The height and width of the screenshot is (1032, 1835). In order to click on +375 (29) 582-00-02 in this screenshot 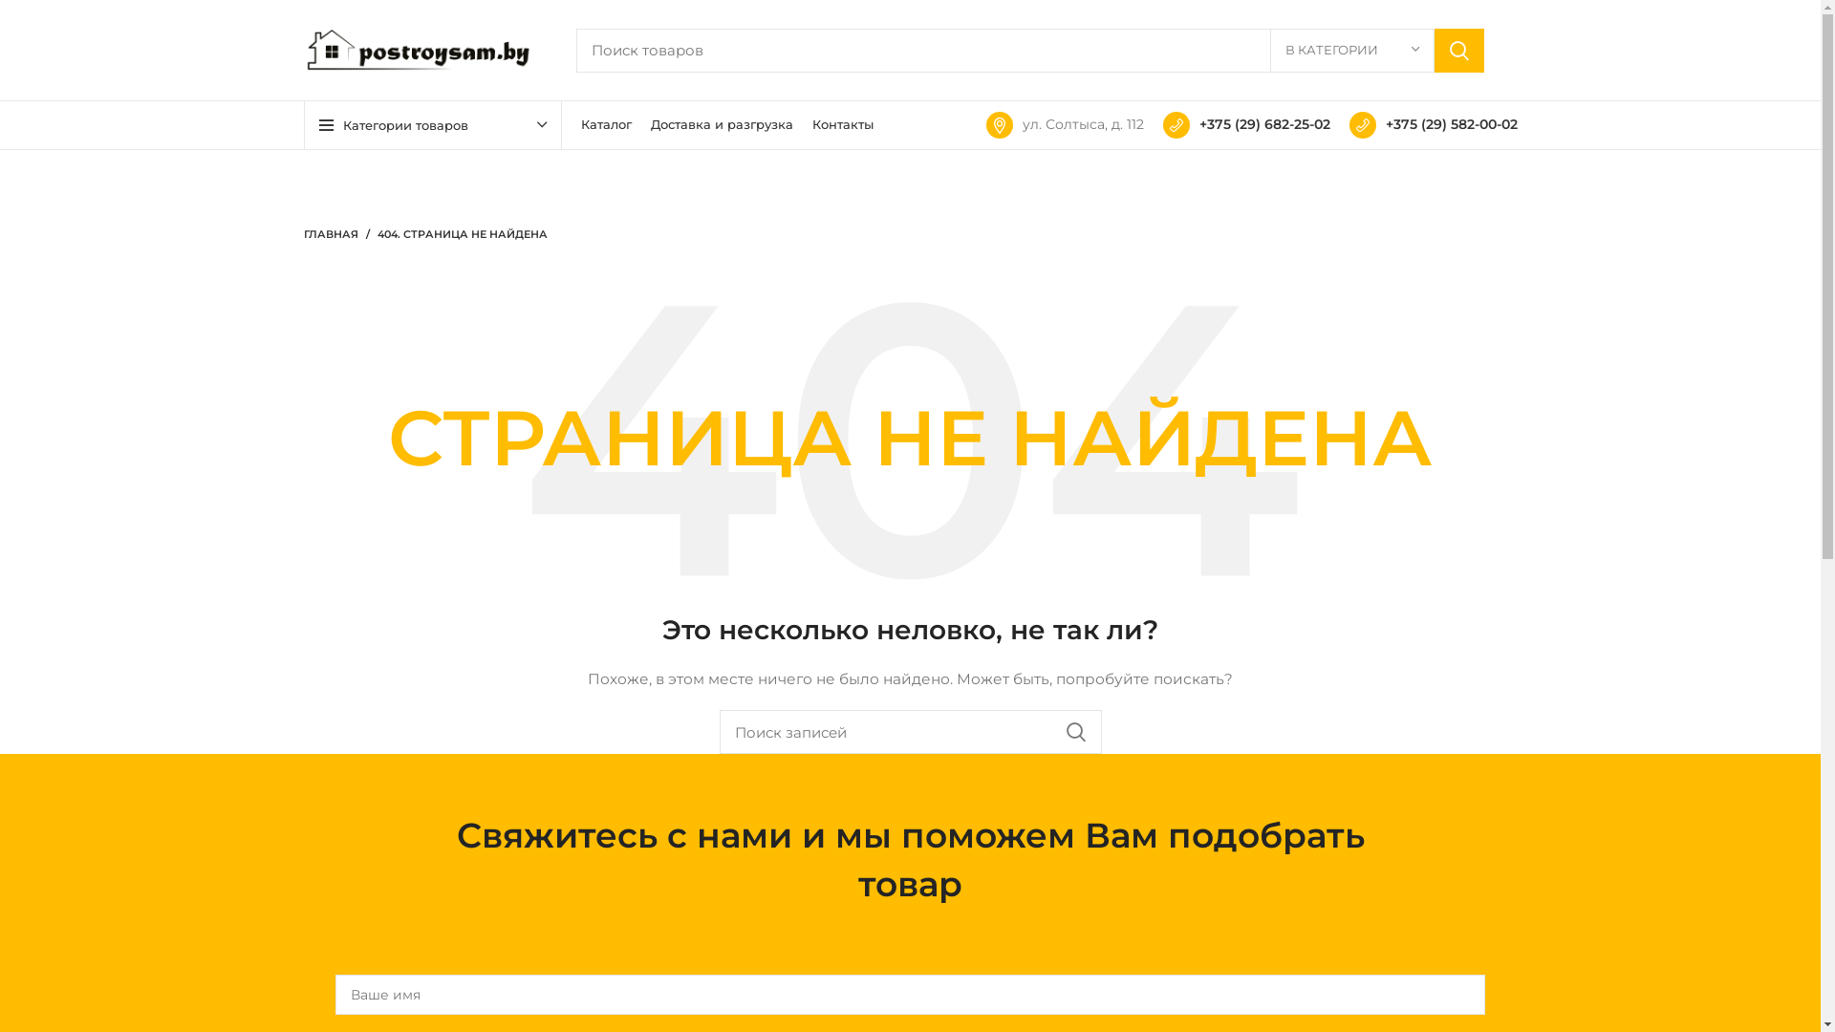, I will do `click(1434, 124)`.